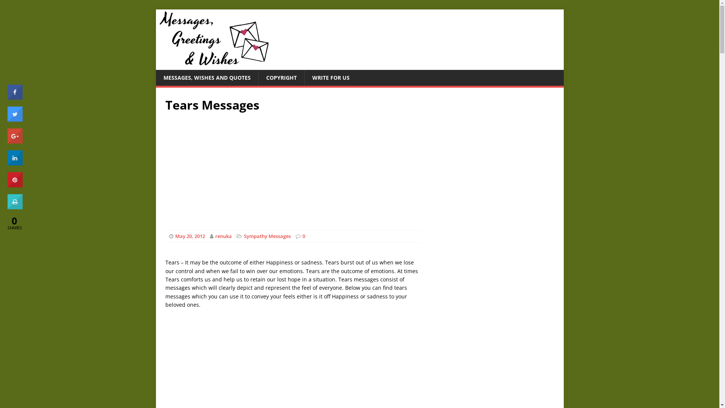  Describe the element at coordinates (15, 141) in the screenshot. I see `Share to Google Plus` at that location.